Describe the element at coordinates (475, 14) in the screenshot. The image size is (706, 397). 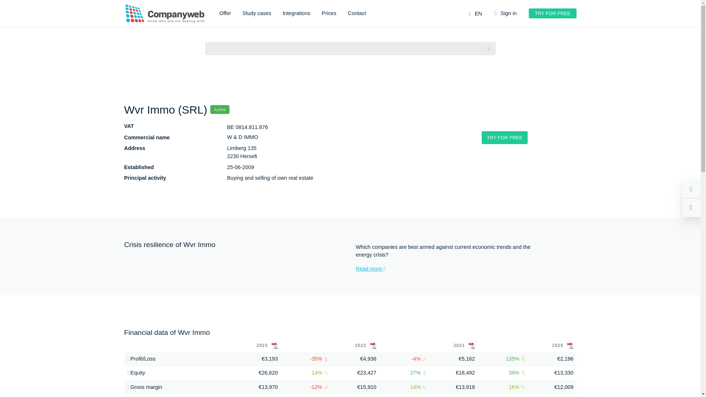
I see `EN` at that location.